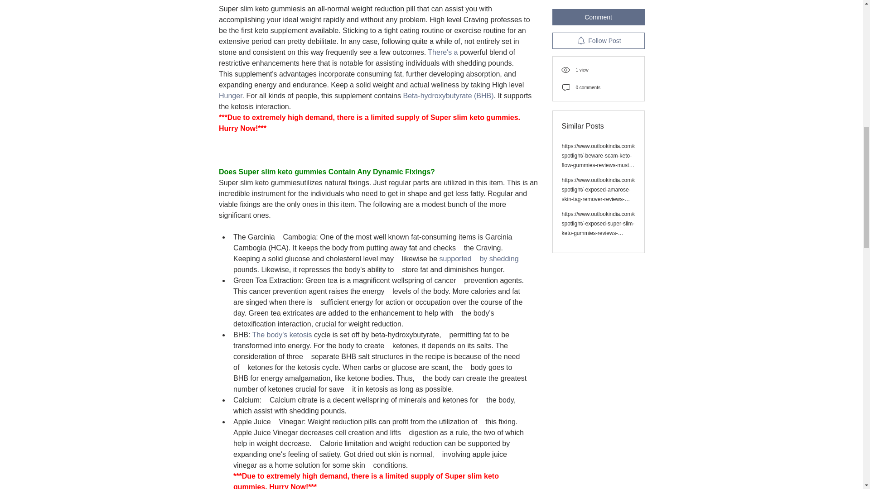  What do you see at coordinates (230, 96) in the screenshot?
I see `Hunger` at bounding box center [230, 96].